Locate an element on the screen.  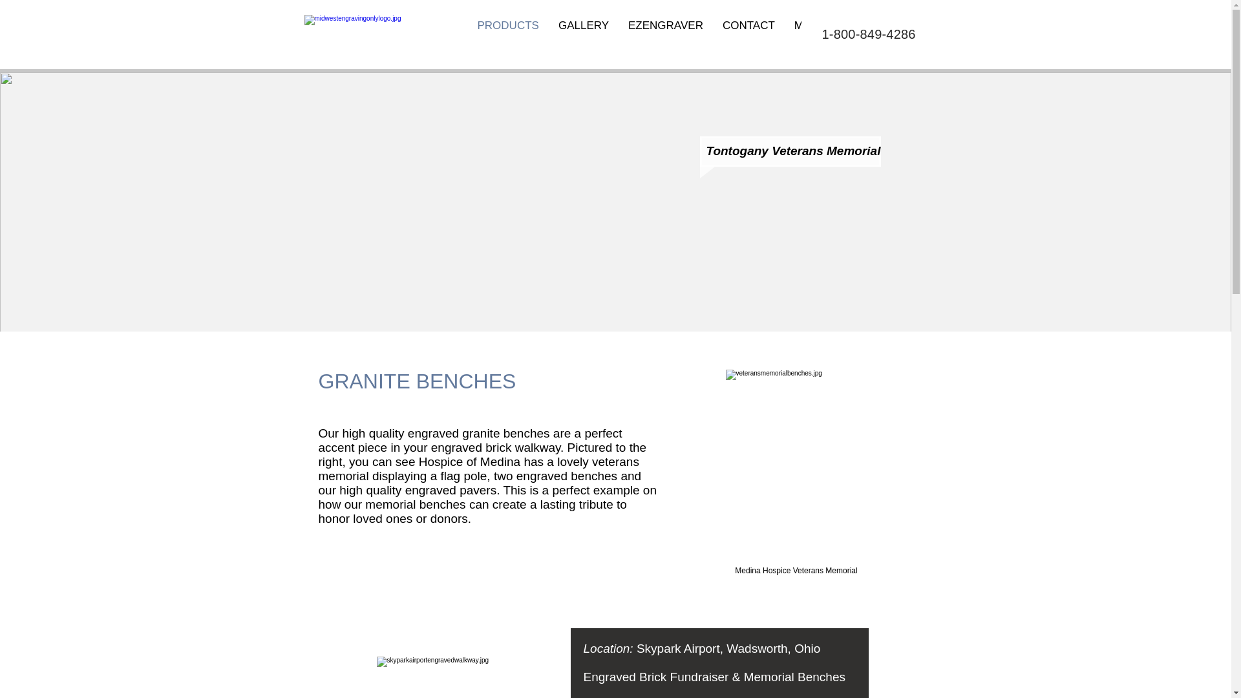
1-800-849-4286 is located at coordinates (869, 34).